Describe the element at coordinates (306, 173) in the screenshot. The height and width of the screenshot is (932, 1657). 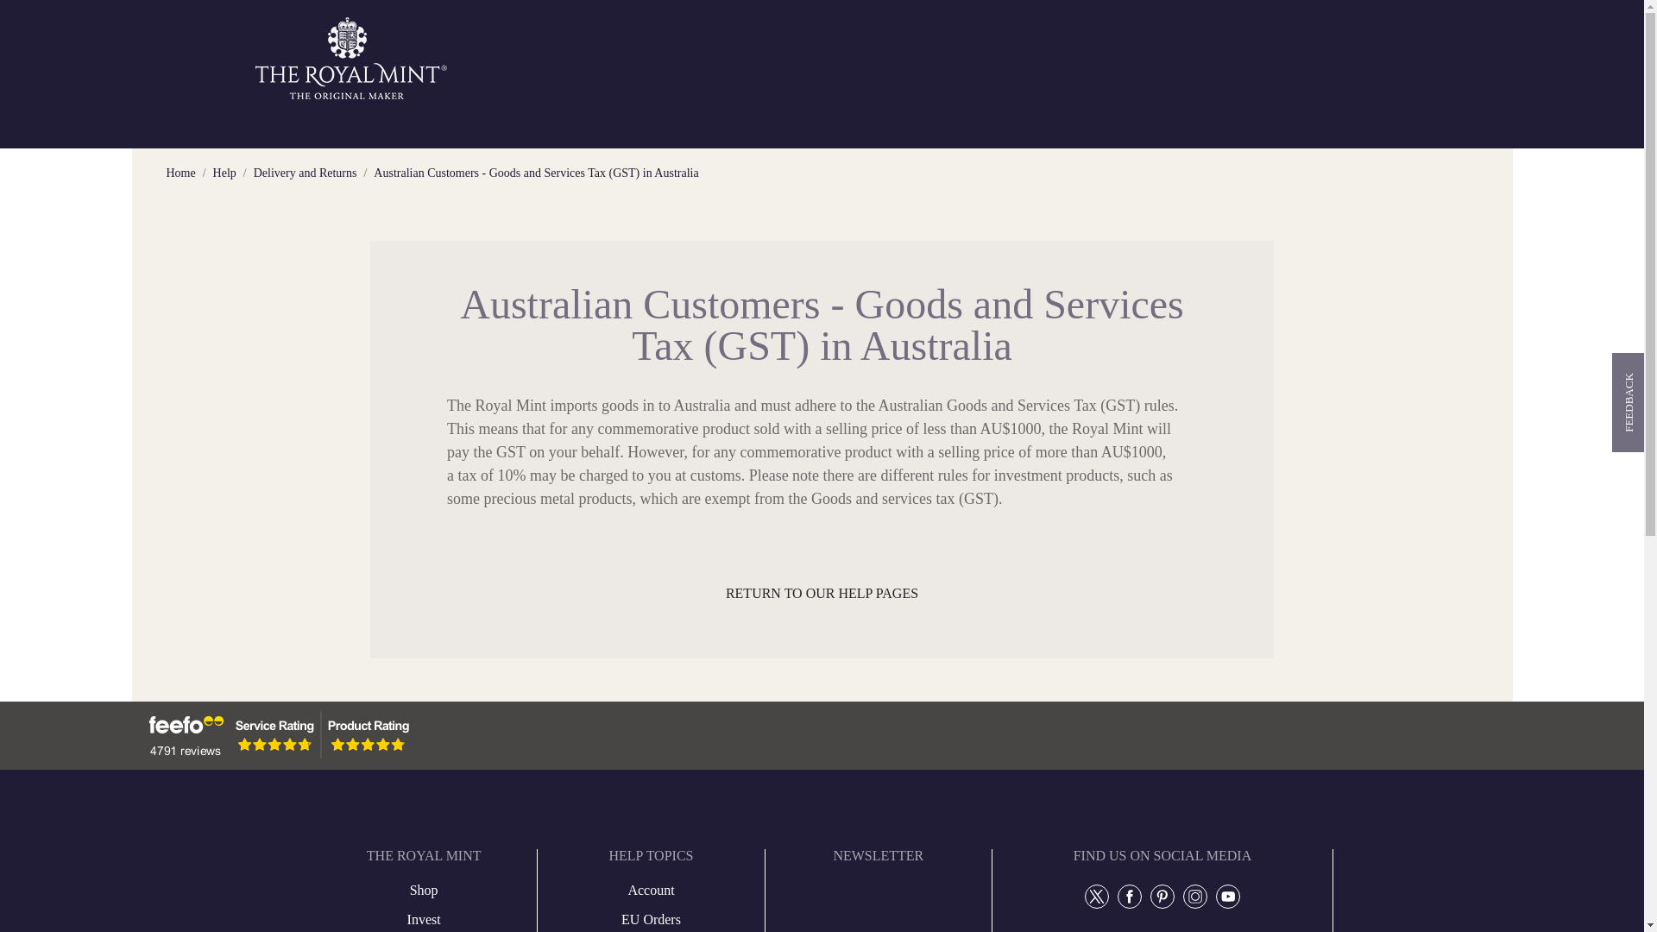
I see `Delivery and Returns` at that location.